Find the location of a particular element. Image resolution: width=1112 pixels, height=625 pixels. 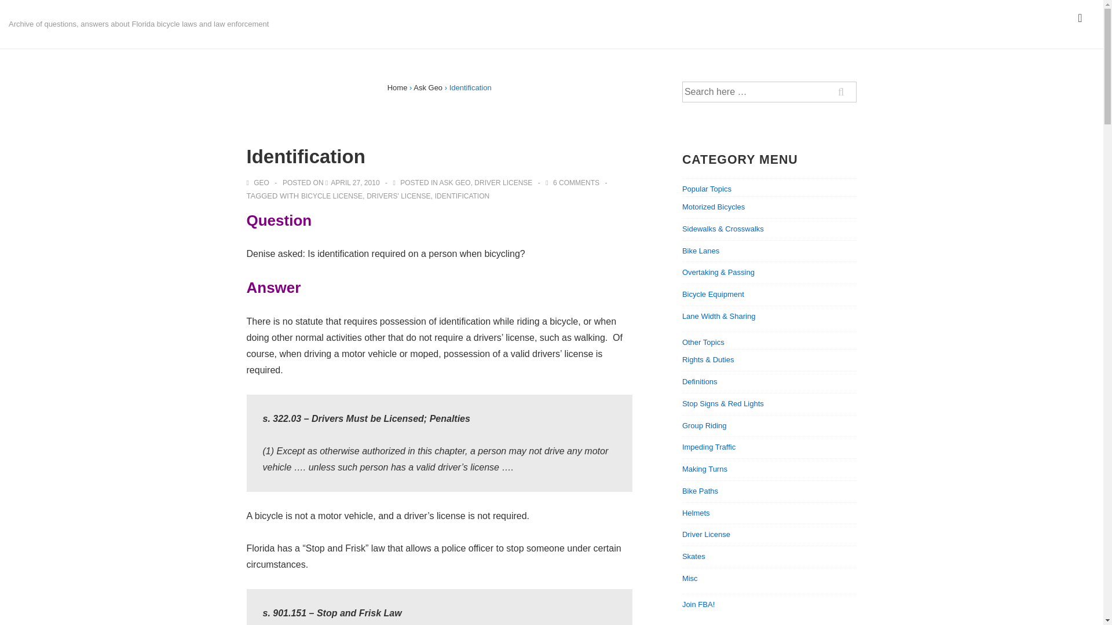

GEO is located at coordinates (259, 182).